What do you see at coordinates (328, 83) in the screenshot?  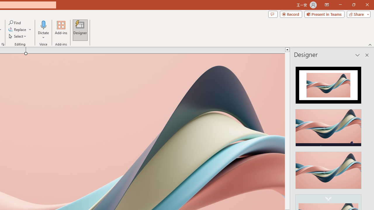 I see `Recommended Design: Design Idea` at bounding box center [328, 83].